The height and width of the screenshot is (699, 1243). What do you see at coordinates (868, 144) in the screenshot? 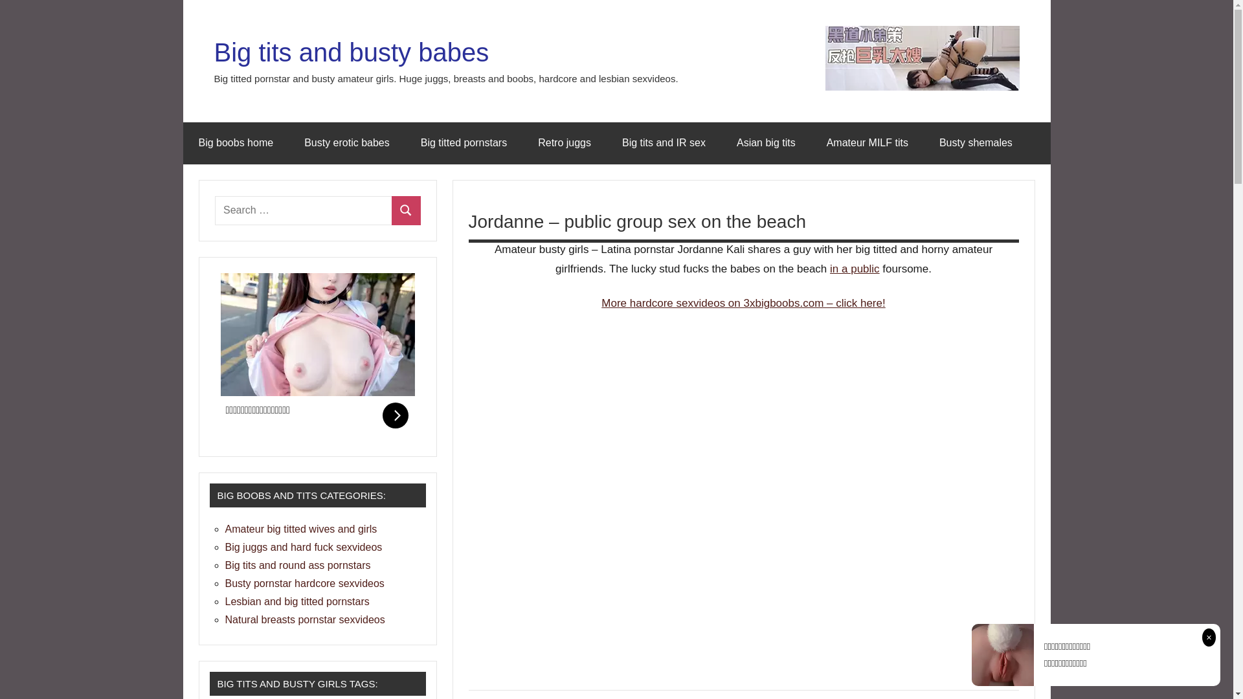
I see `Amateur MILF tits` at bounding box center [868, 144].